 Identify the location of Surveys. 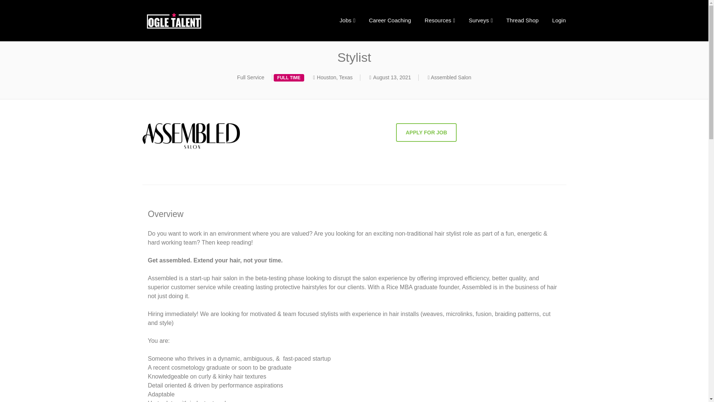
(480, 20).